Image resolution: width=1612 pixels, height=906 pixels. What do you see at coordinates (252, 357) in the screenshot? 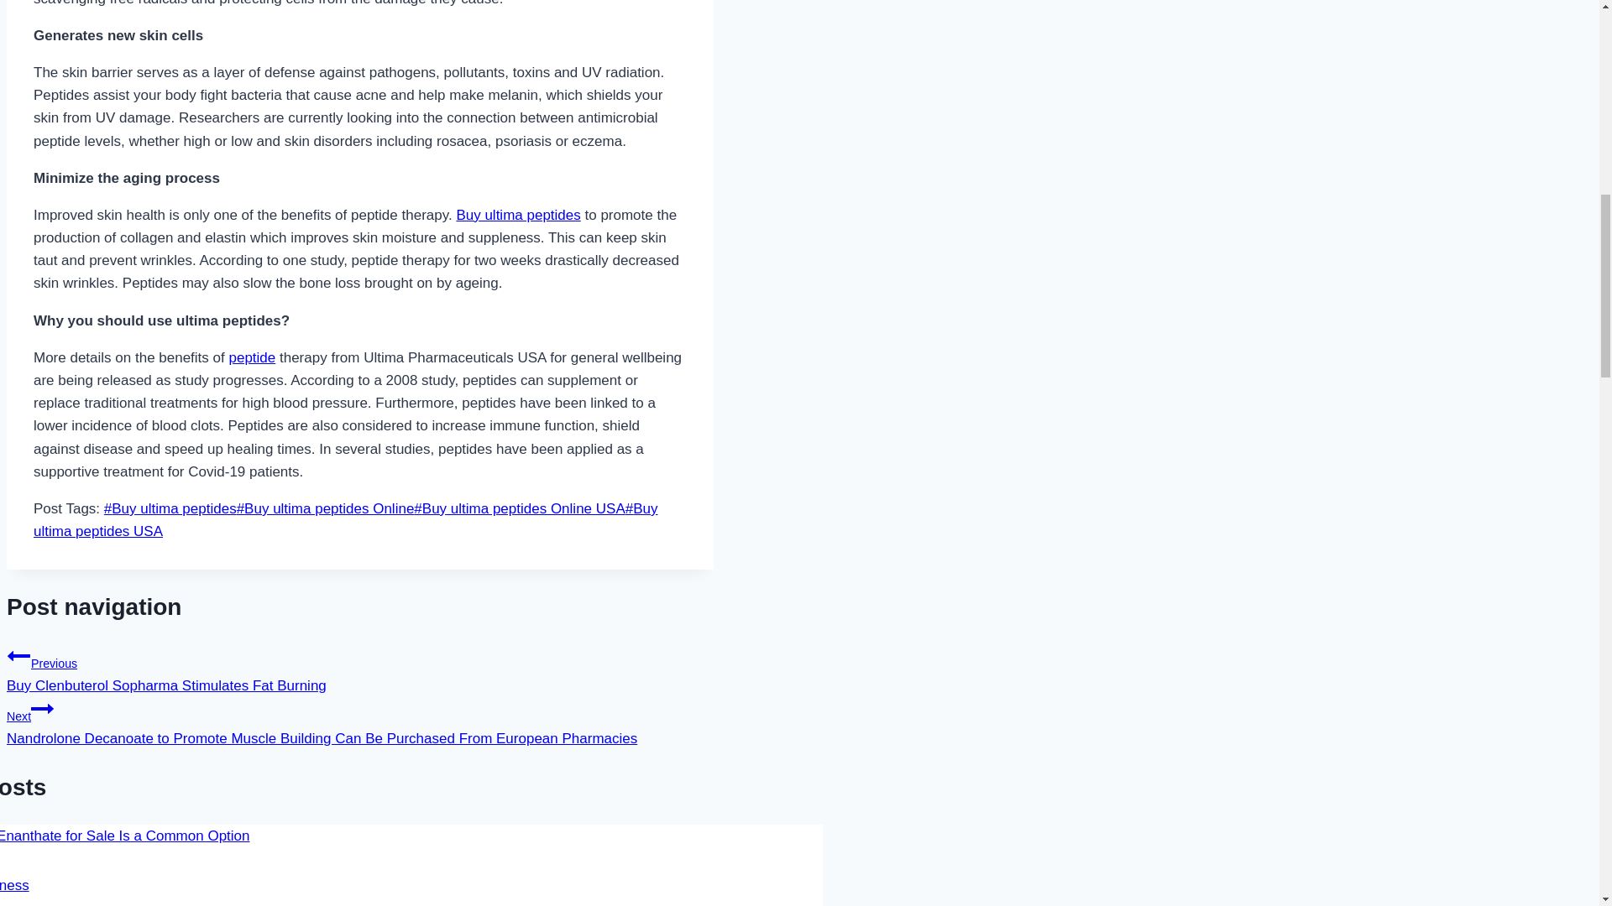
I see `peptide` at bounding box center [252, 357].